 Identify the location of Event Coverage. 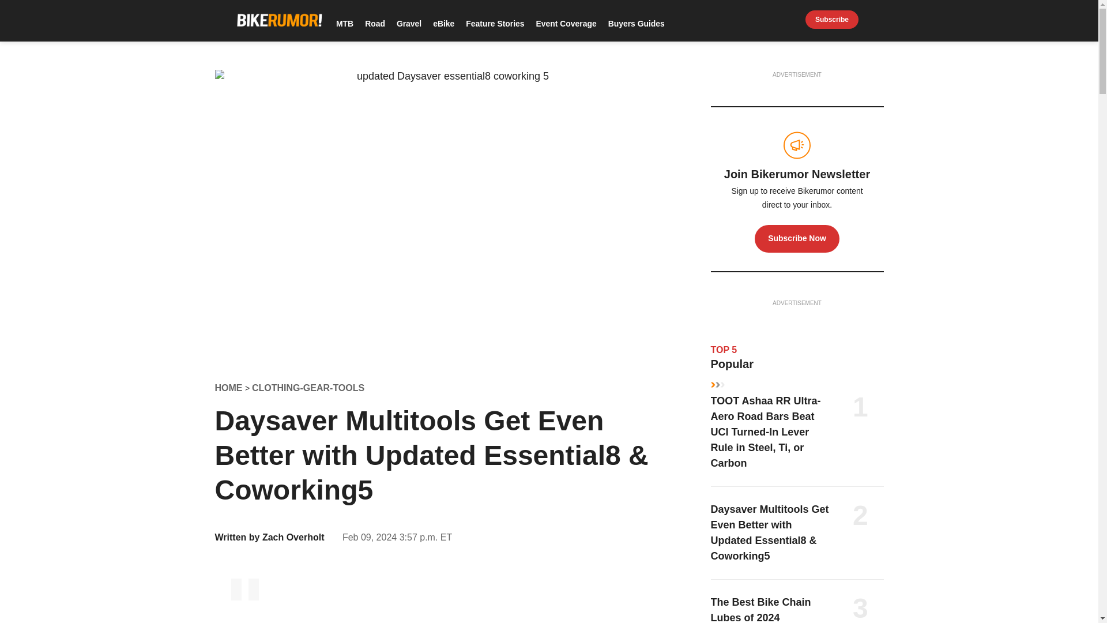
(566, 23).